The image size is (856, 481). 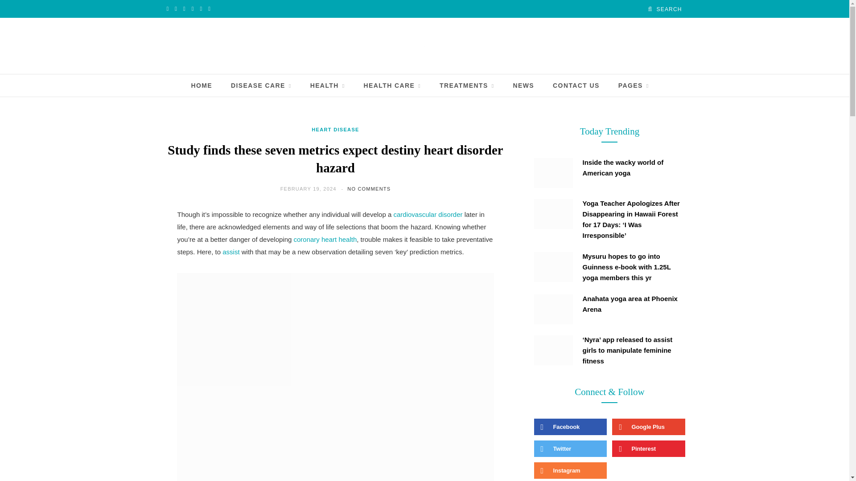 I want to click on HEALTH CARE, so click(x=392, y=86).